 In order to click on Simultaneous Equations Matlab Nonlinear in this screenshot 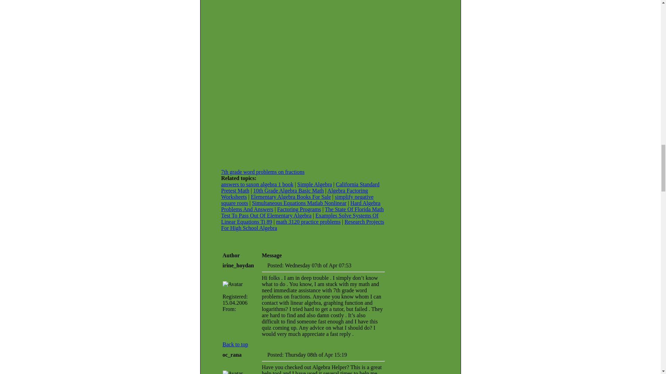, I will do `click(299, 203)`.